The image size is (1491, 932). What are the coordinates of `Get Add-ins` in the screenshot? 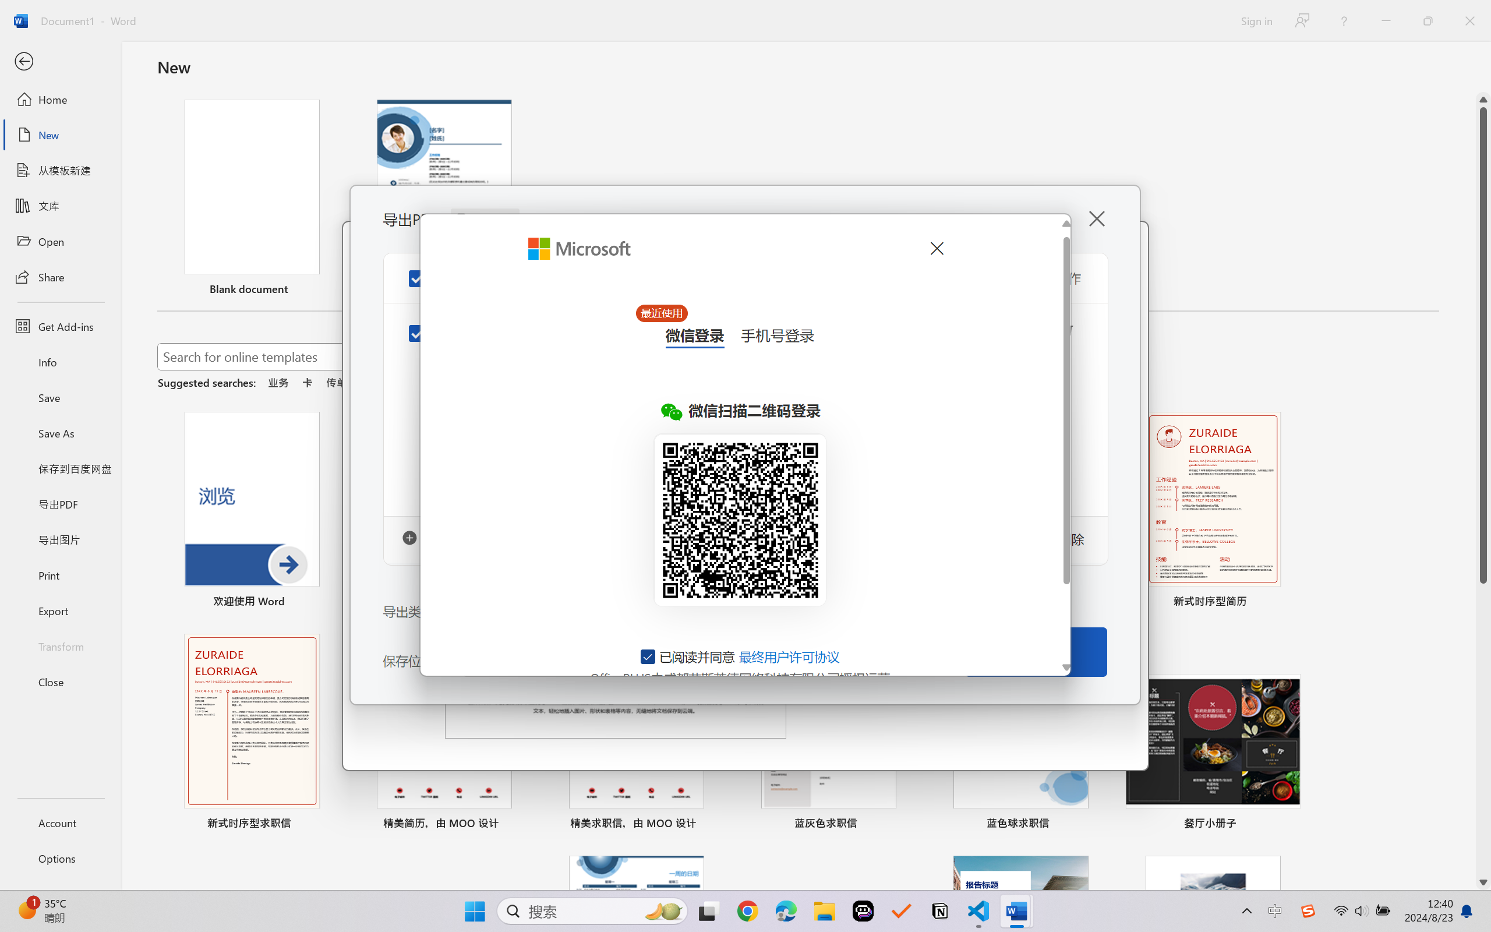 It's located at (61, 326).